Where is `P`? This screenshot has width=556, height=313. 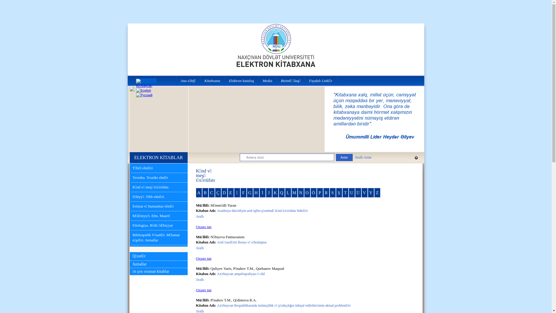 P is located at coordinates (320, 193).